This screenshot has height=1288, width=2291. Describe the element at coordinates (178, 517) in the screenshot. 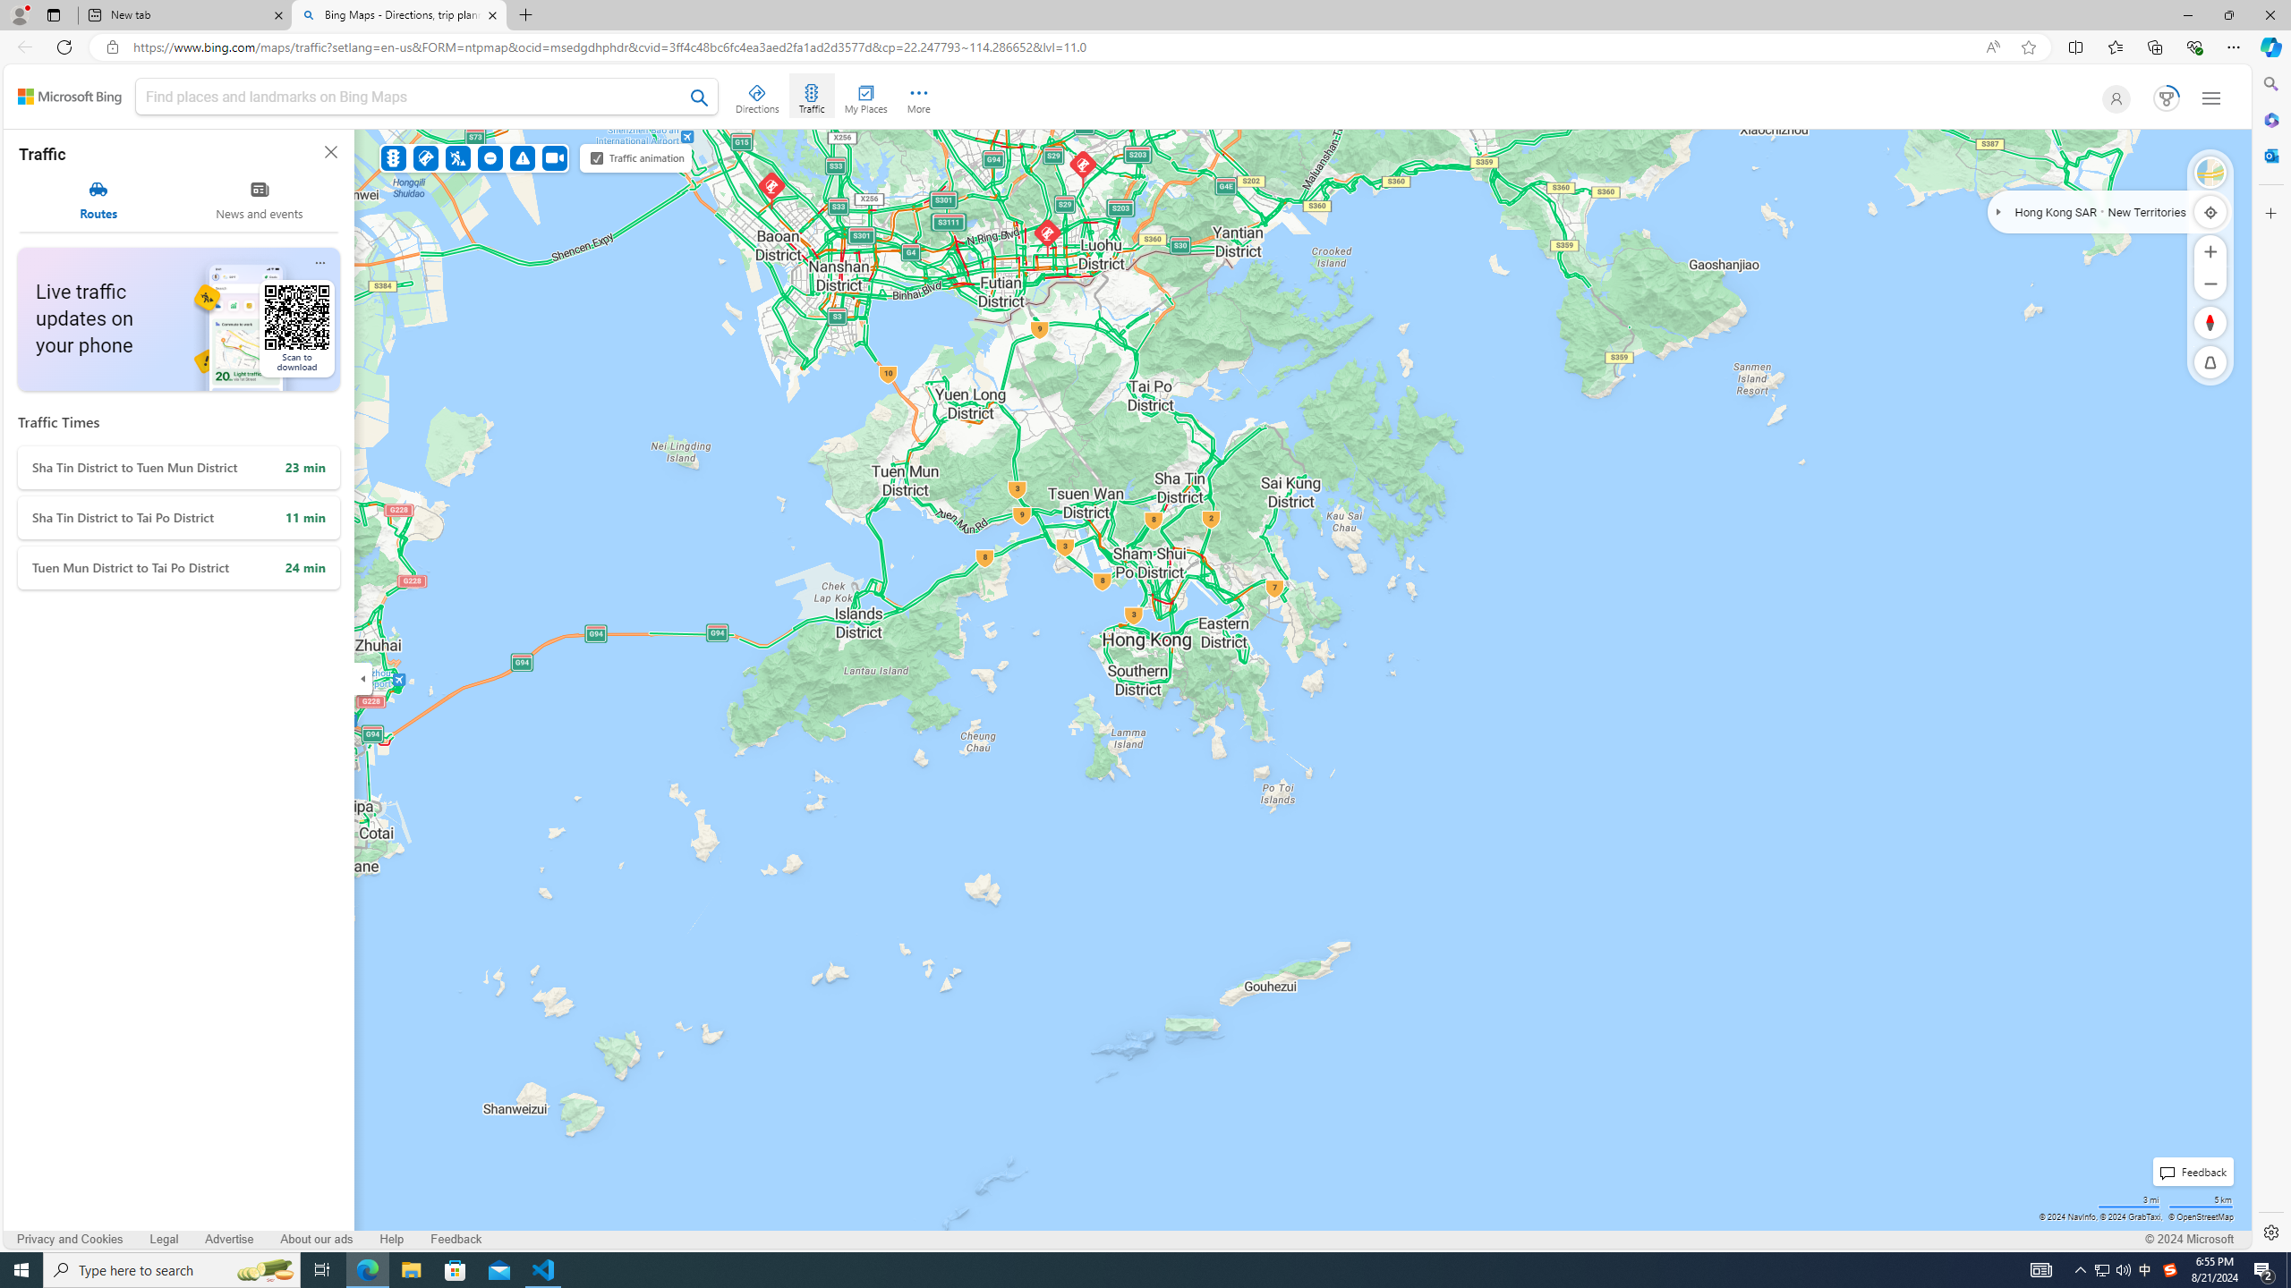

I see `Sha Tin District to Tai Po District` at that location.